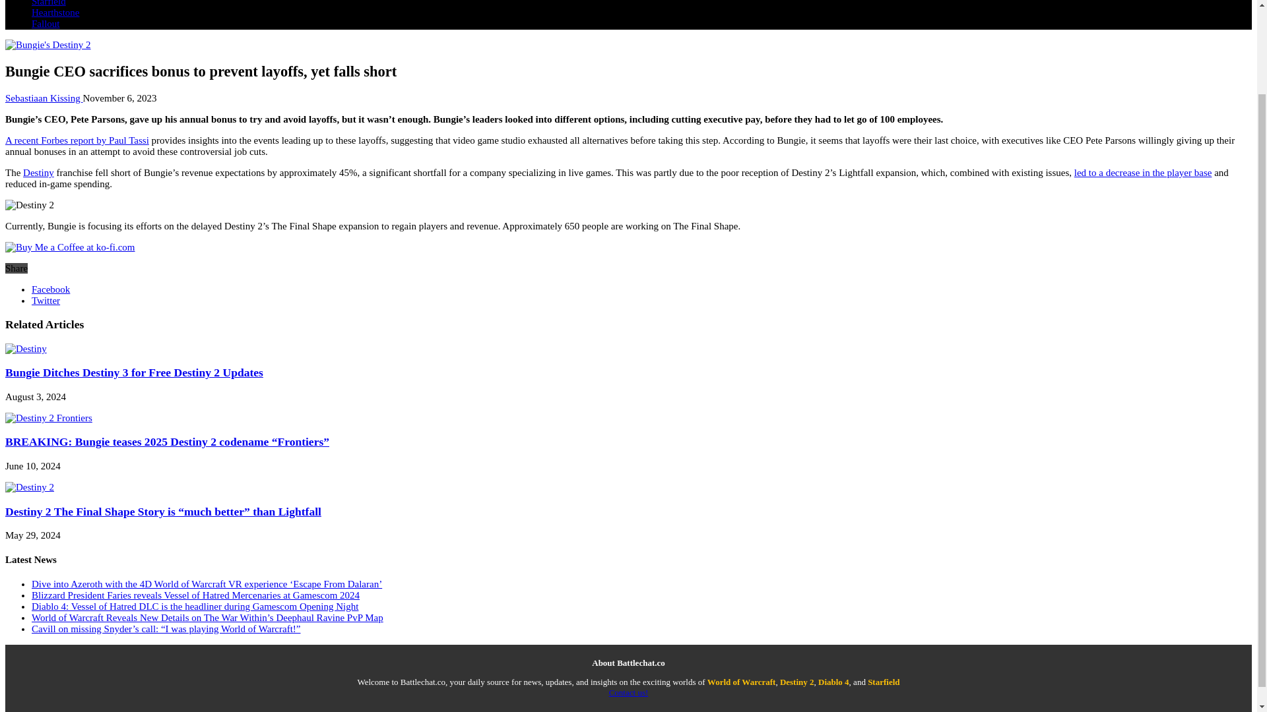  I want to click on Destiny, so click(38, 173).